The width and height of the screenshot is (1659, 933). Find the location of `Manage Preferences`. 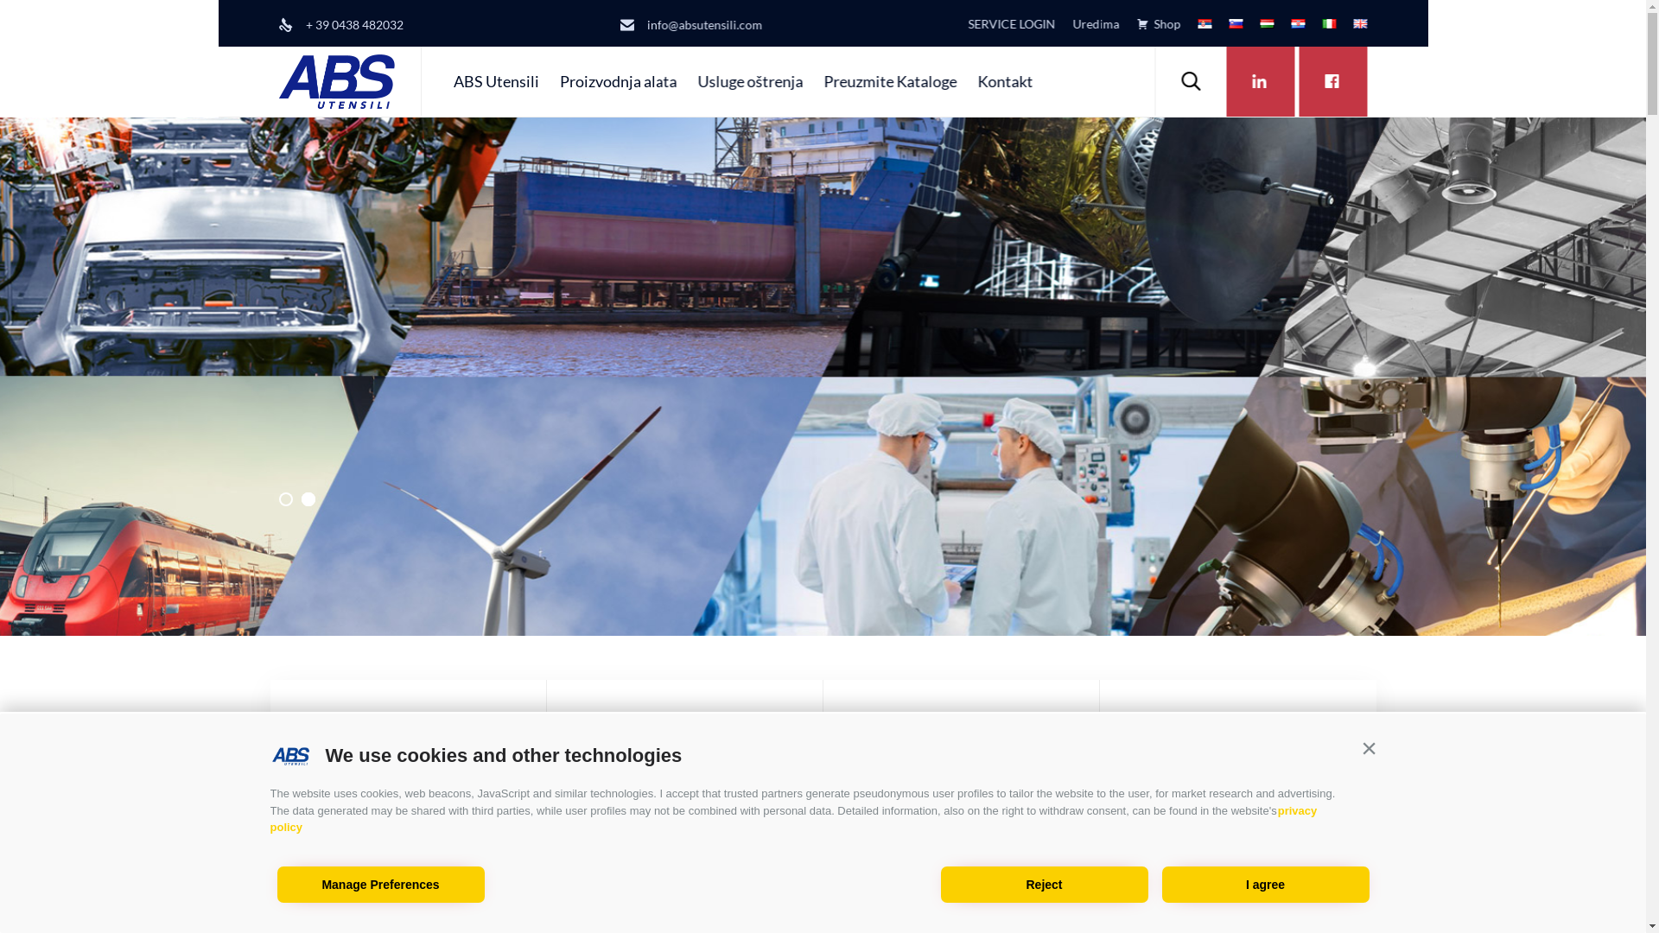

Manage Preferences is located at coordinates (380, 885).